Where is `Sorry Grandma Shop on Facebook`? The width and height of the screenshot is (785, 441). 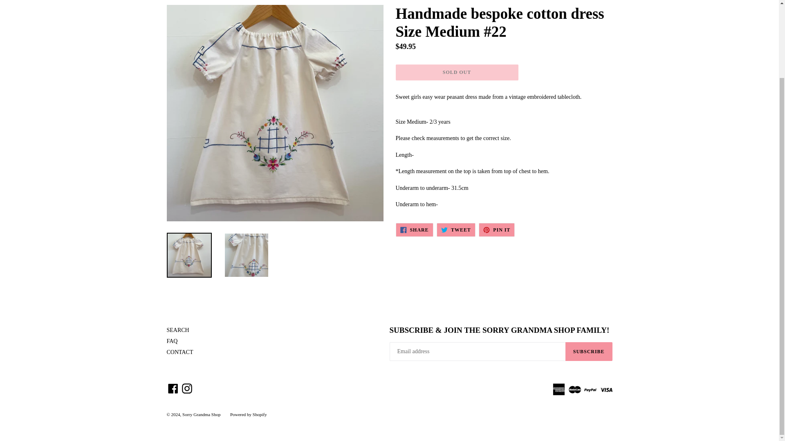 Sorry Grandma Shop on Facebook is located at coordinates (497, 229).